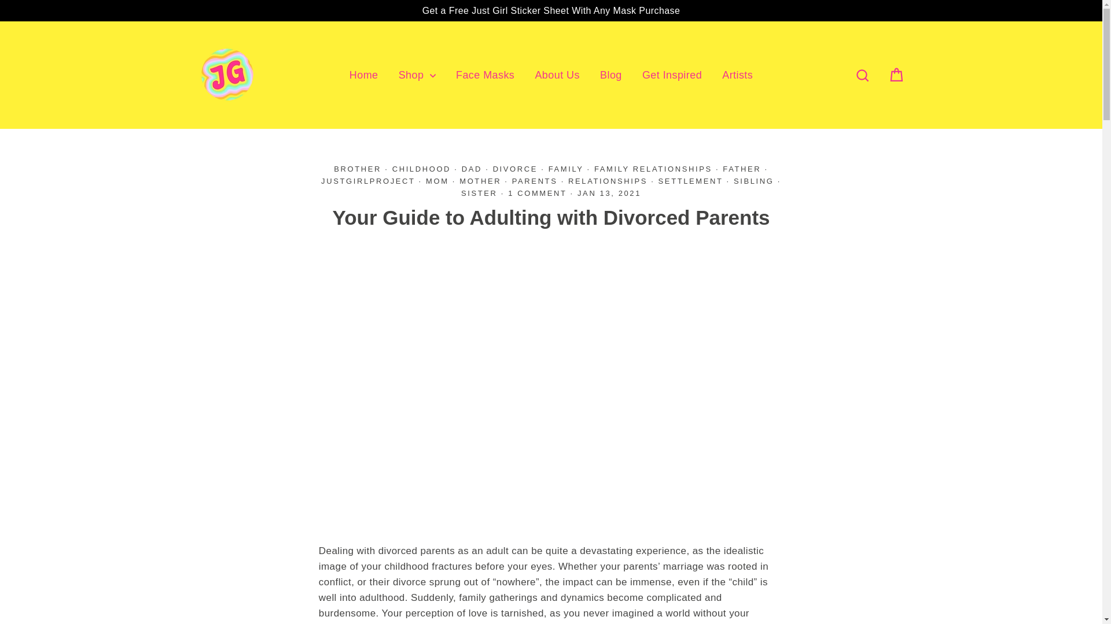 The width and height of the screenshot is (1111, 624). What do you see at coordinates (485, 75) in the screenshot?
I see `Face Masks` at bounding box center [485, 75].